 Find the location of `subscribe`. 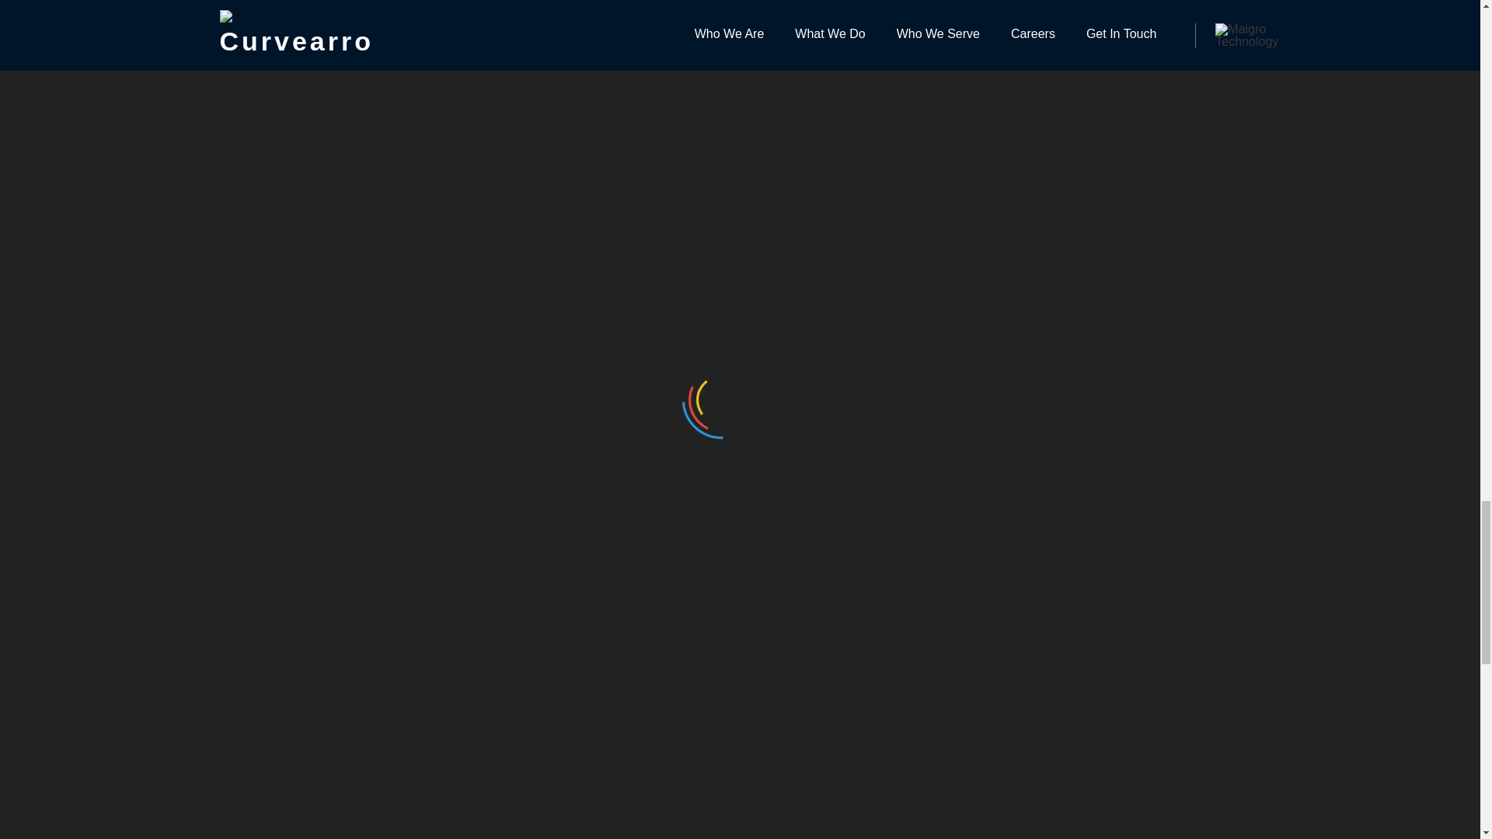

subscribe is located at coordinates (564, 381).